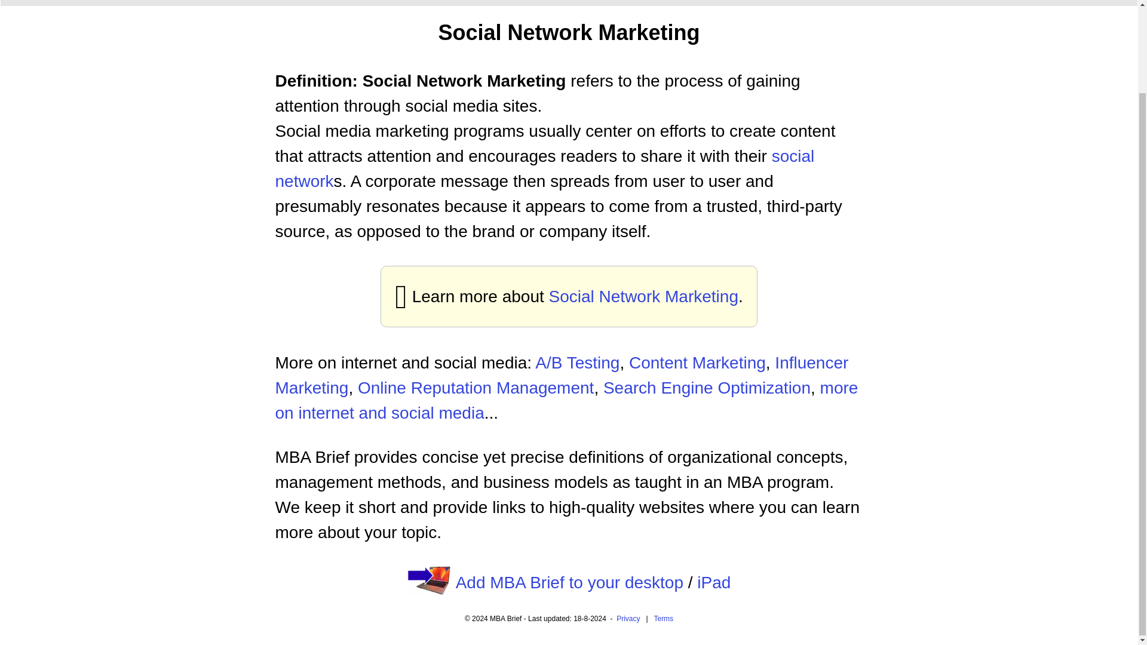 The height and width of the screenshot is (645, 1147). I want to click on Online Reputation Management, so click(476, 388).